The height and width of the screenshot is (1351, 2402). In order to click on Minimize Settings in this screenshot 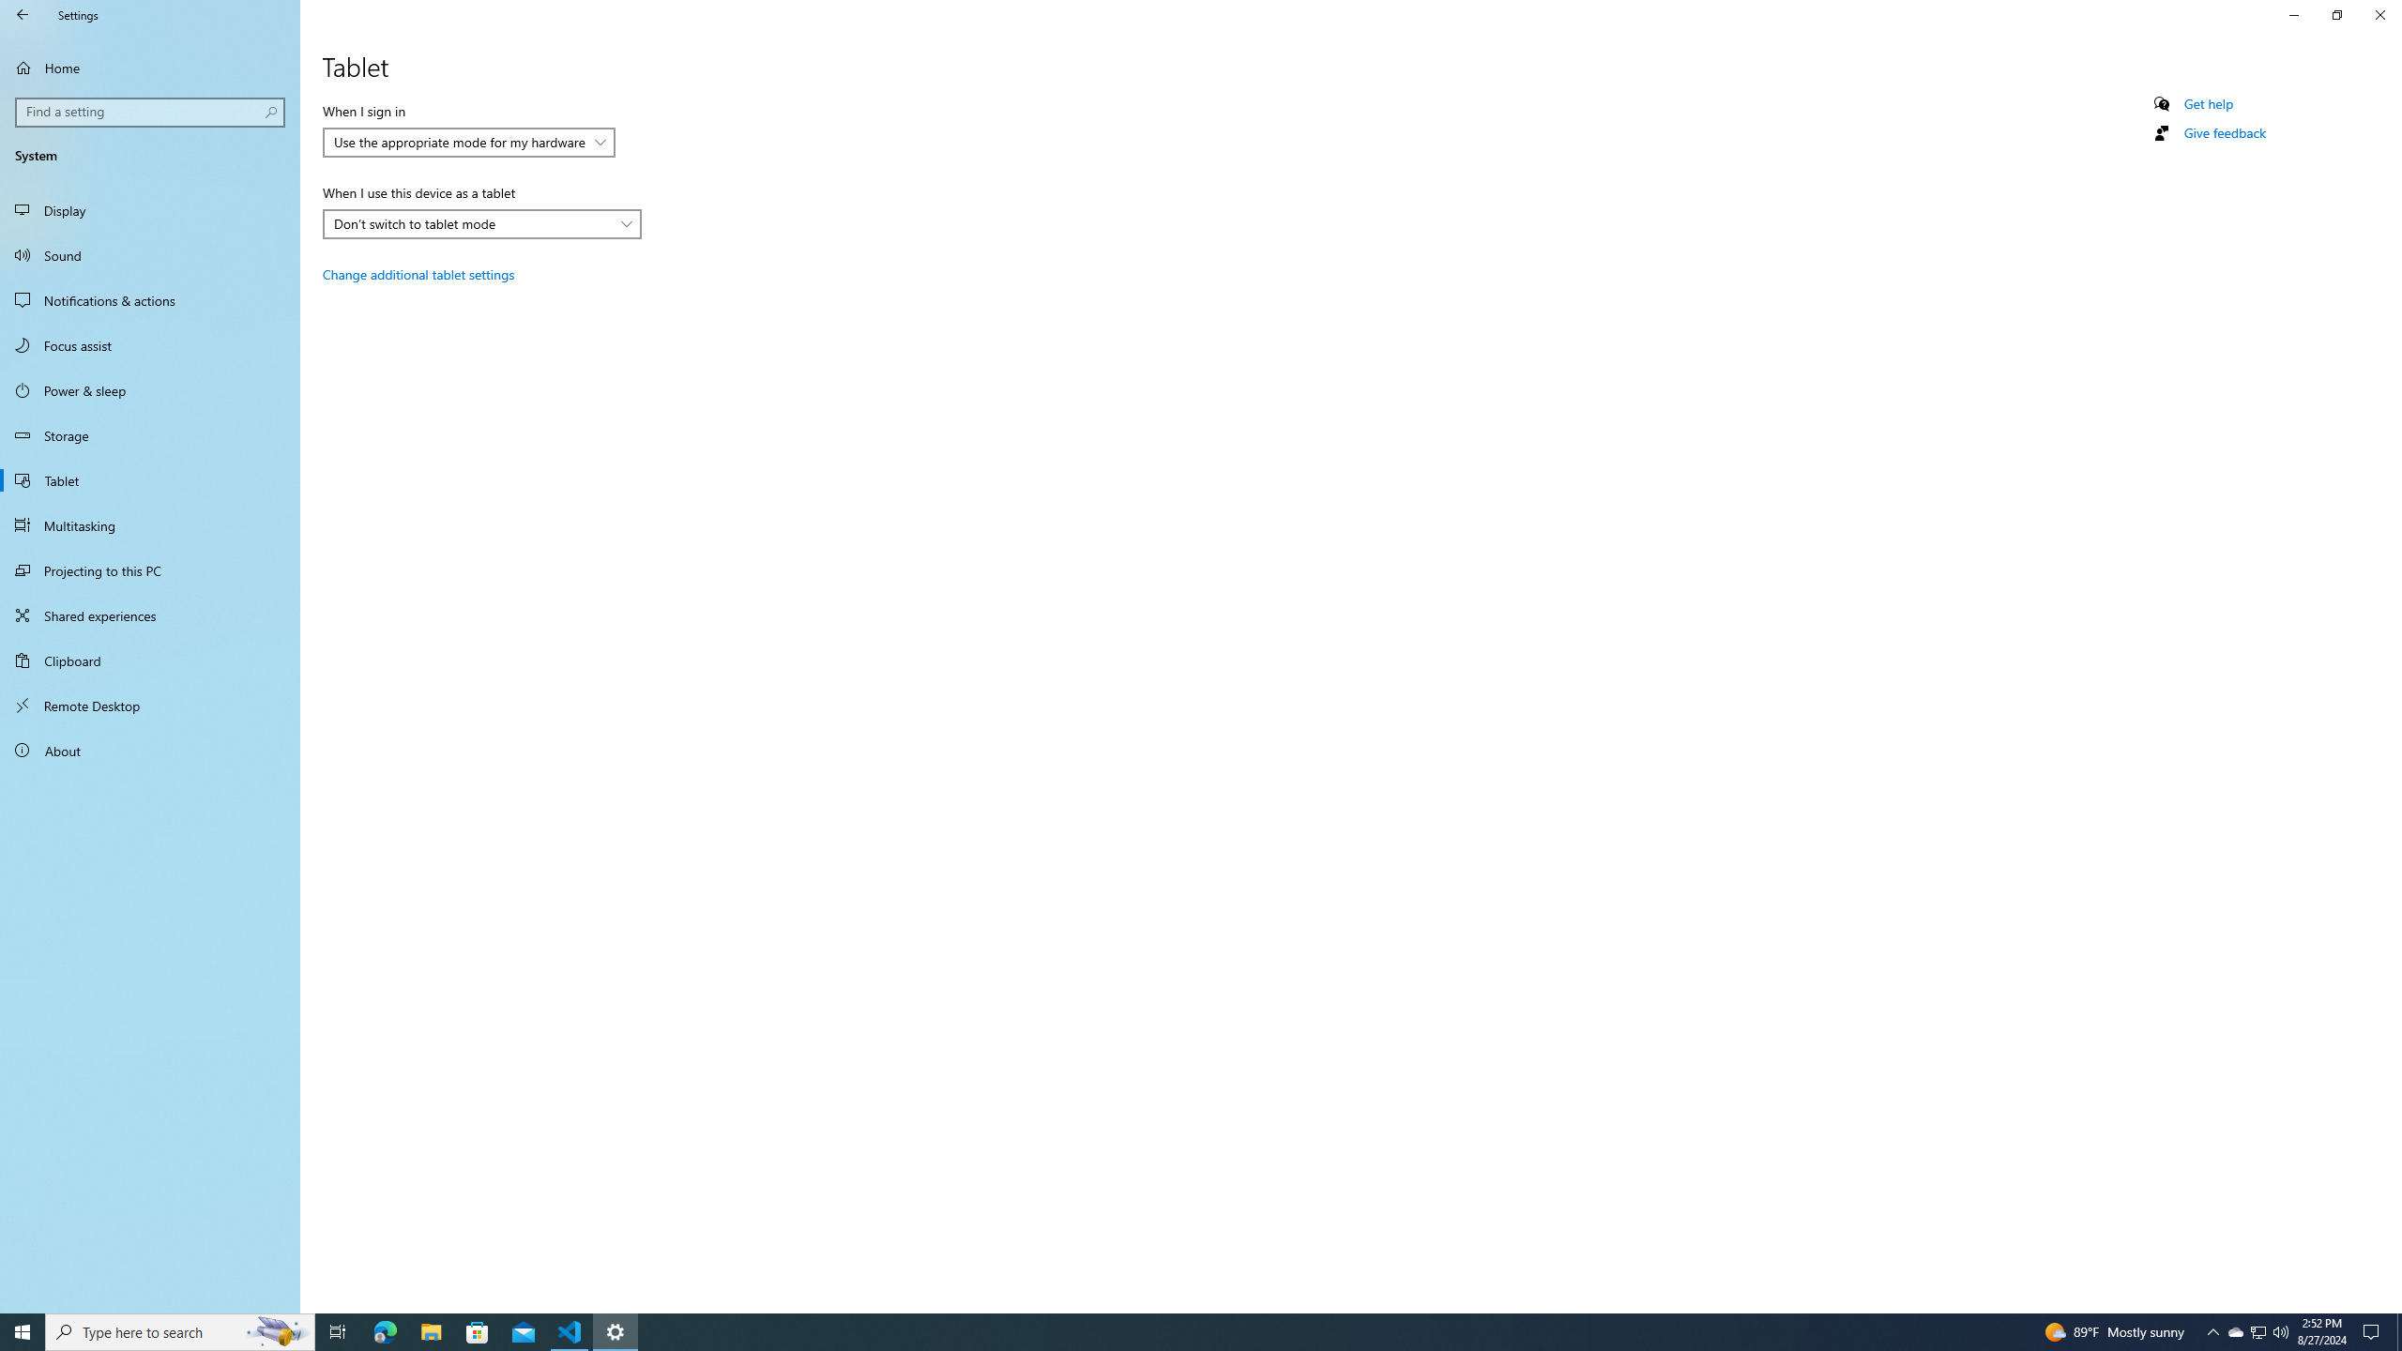, I will do `click(2259, 1332)`.